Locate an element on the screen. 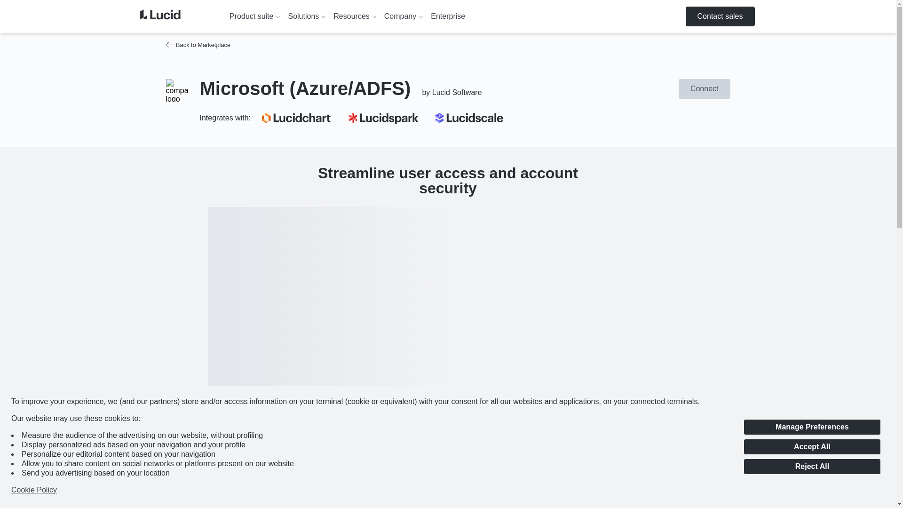  Resources is located at coordinates (355, 16).